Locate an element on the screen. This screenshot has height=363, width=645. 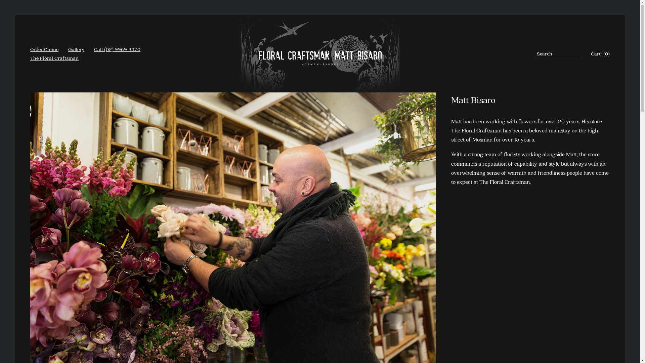
Call (02) 9969 3870 is located at coordinates (117, 49).